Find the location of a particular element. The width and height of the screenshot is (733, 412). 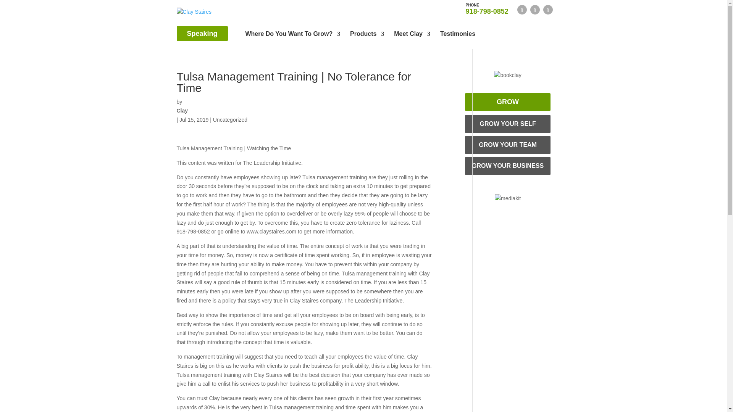

Products is located at coordinates (182, 111).